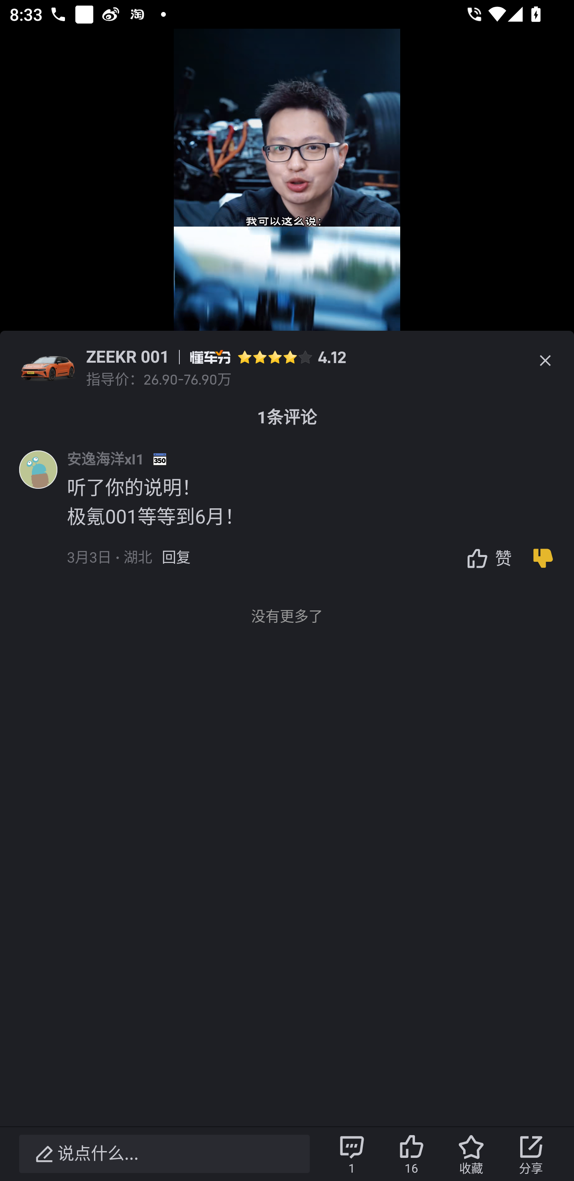 Image resolution: width=574 pixels, height=1181 pixels. Describe the element at coordinates (164, 1154) in the screenshot. I see ` 说点什么...` at that location.